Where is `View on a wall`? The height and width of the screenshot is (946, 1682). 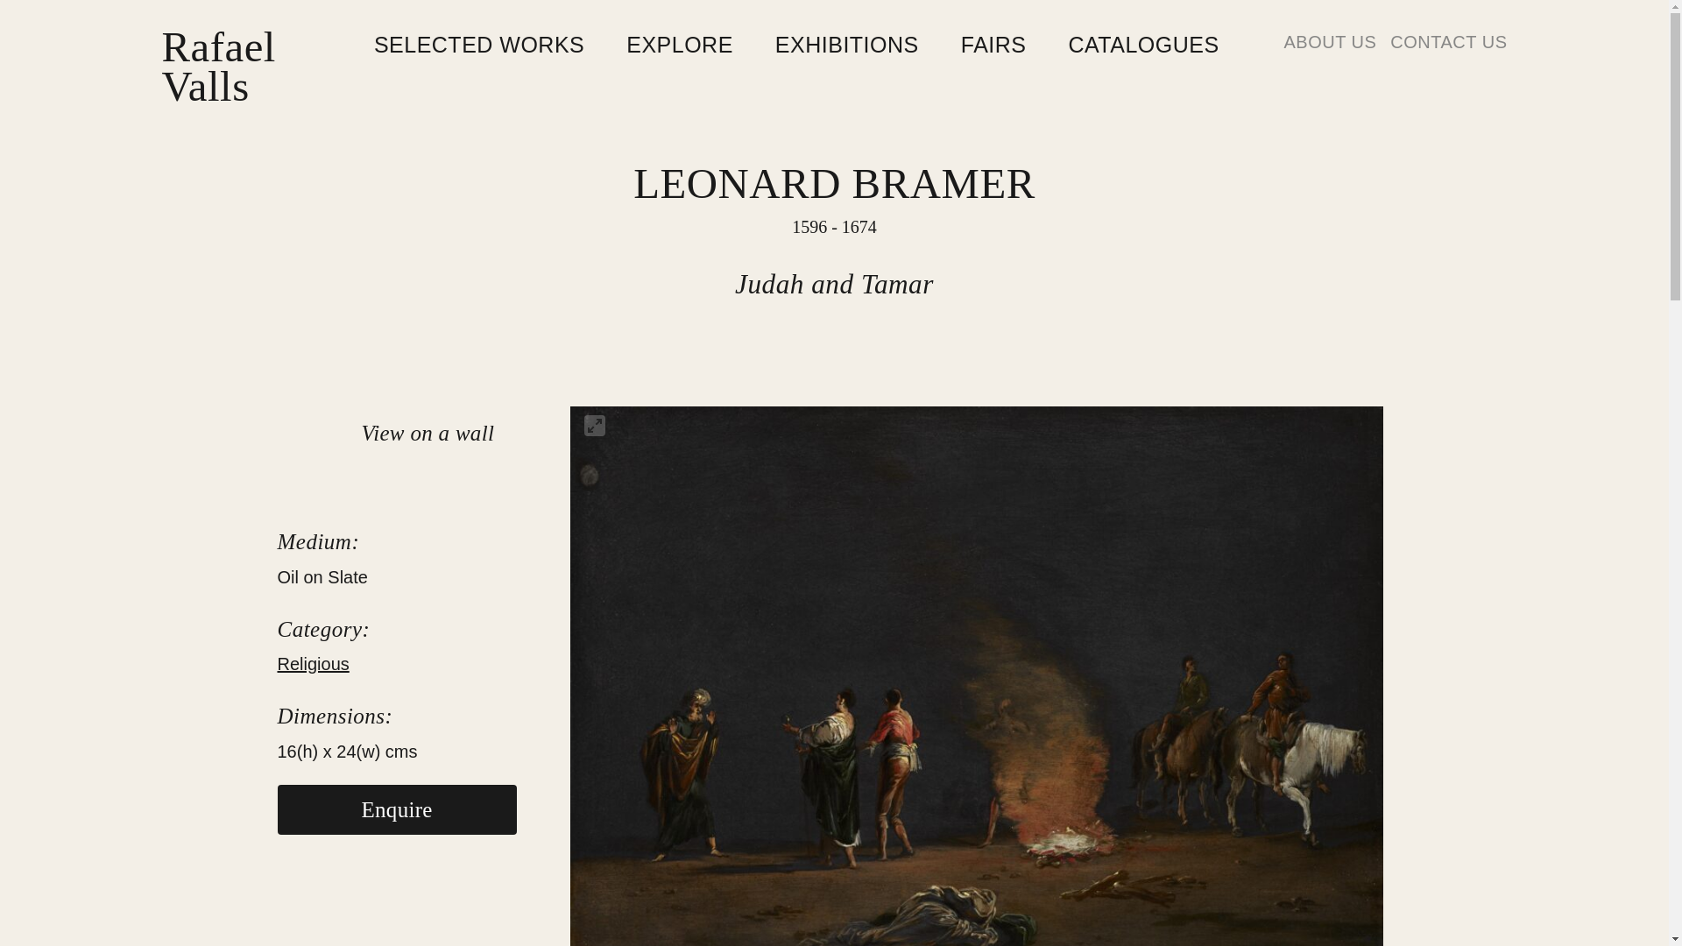
View on a wall is located at coordinates (1142, 46).